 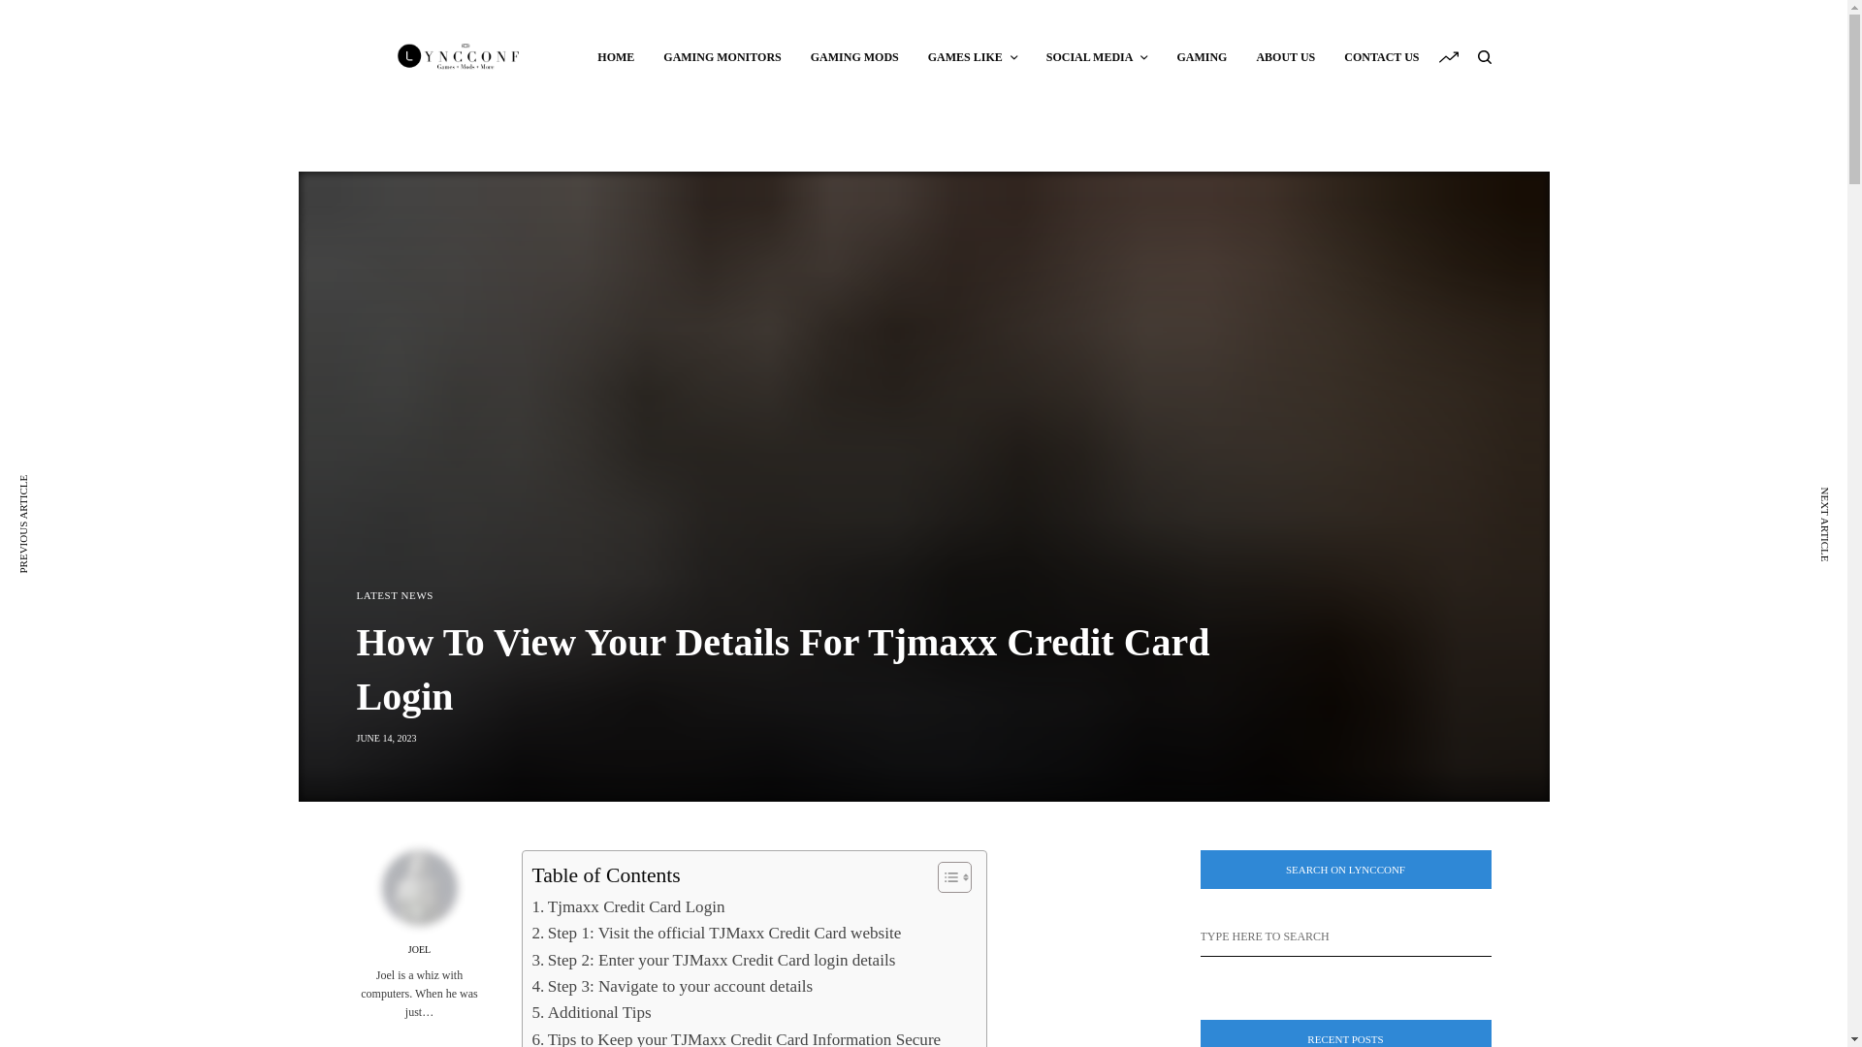 I want to click on Step 2: Enter your TJMaxx Credit Card login details, so click(x=713, y=960).